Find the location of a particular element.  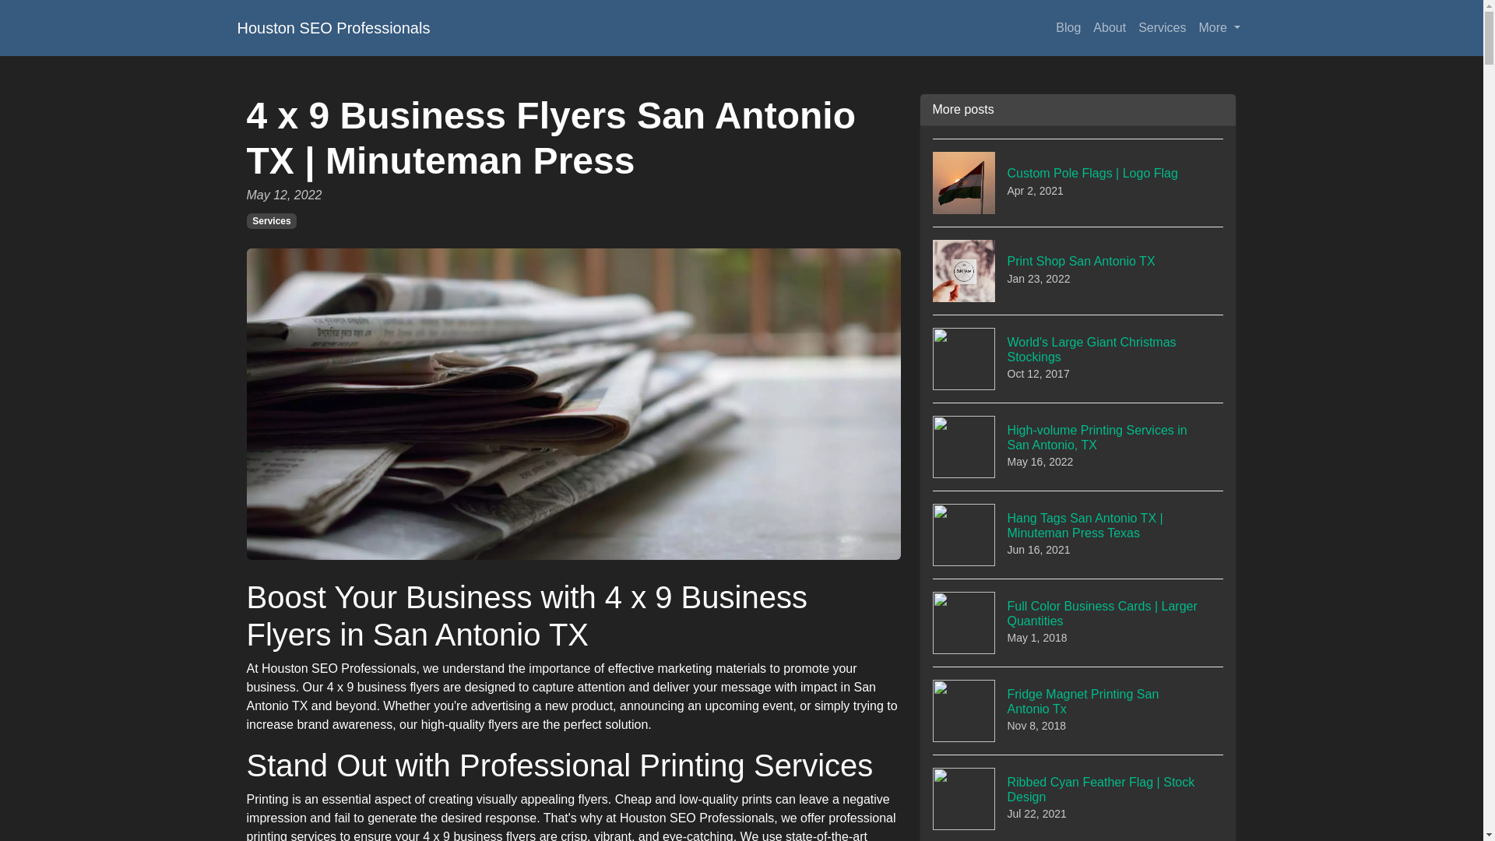

Services is located at coordinates (1078, 710).